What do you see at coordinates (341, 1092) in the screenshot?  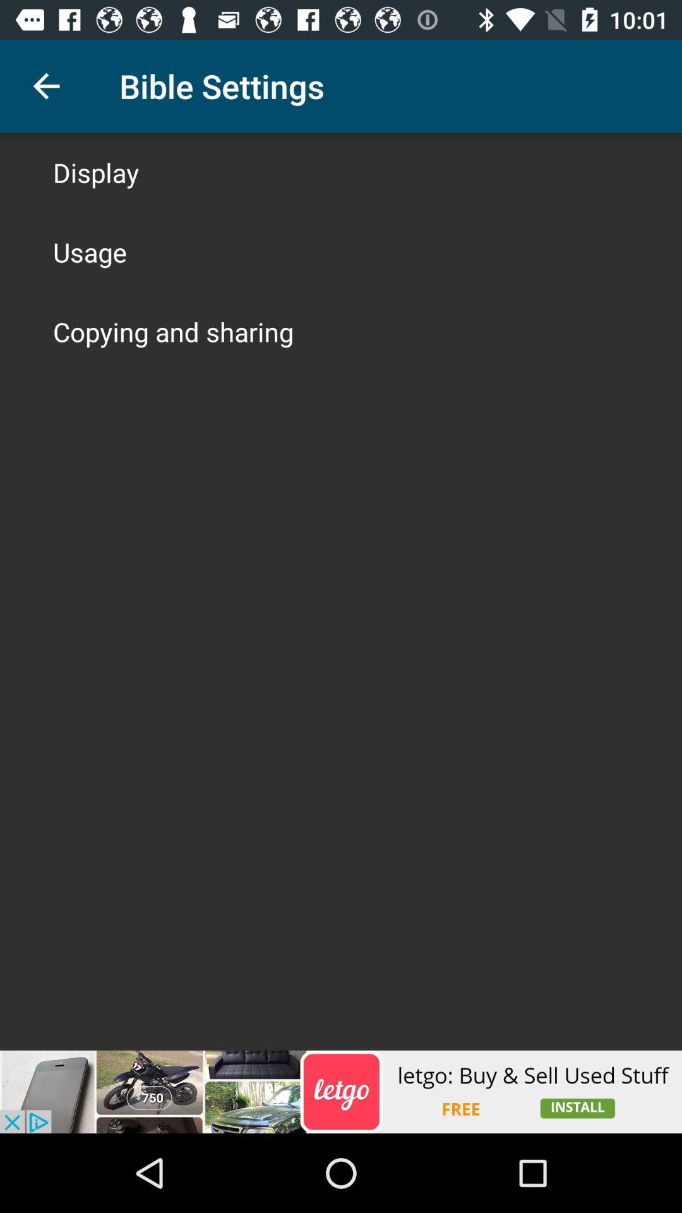 I see `know about the advertisement` at bounding box center [341, 1092].